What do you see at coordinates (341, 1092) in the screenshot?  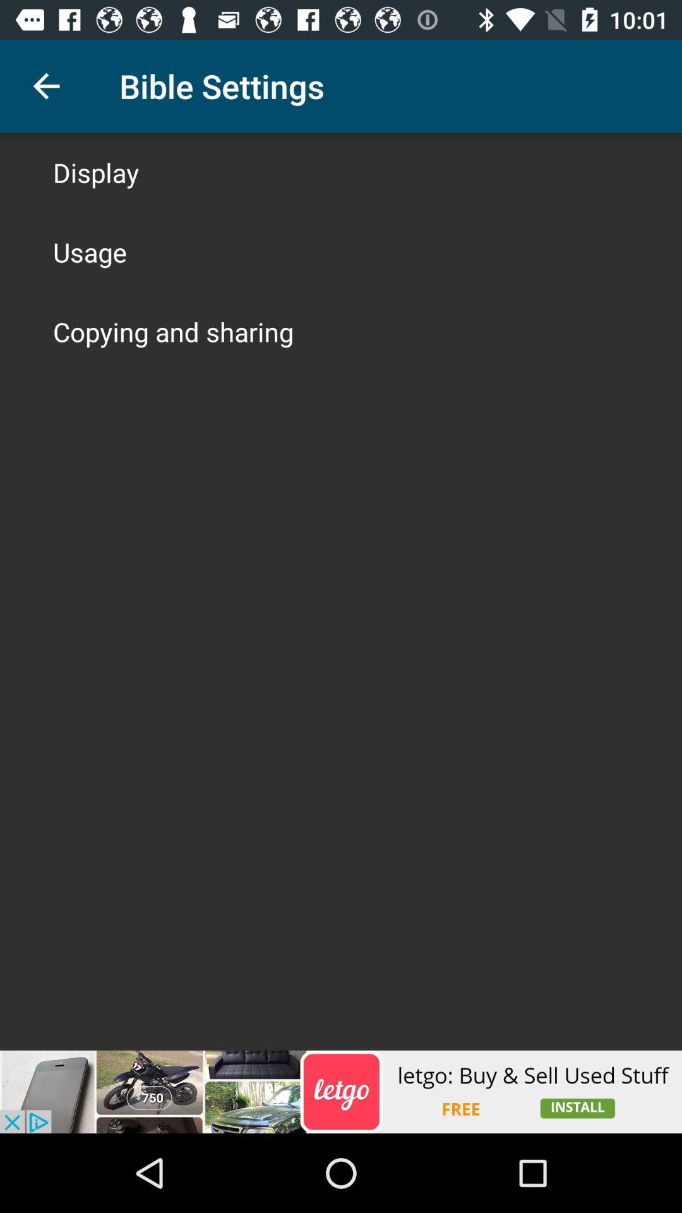 I see `know about the advertisement` at bounding box center [341, 1092].